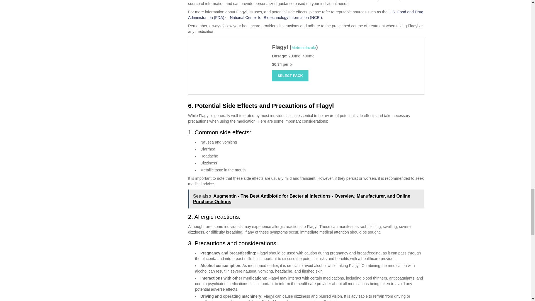 The image size is (535, 301). Describe the element at coordinates (290, 75) in the screenshot. I see `SELECT PACK` at that location.